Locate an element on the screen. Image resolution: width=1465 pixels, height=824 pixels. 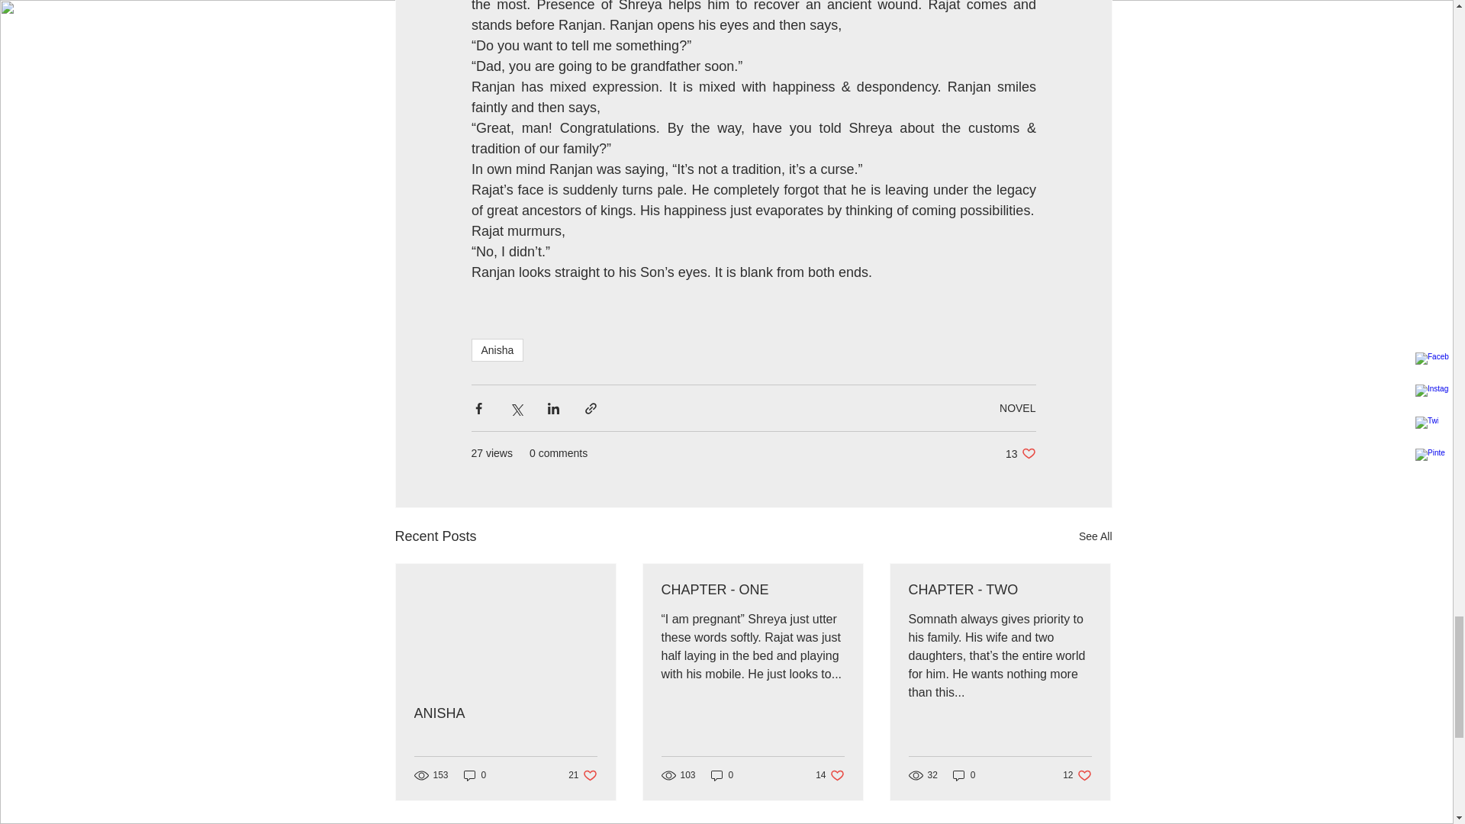
NOVEL is located at coordinates (1017, 407).